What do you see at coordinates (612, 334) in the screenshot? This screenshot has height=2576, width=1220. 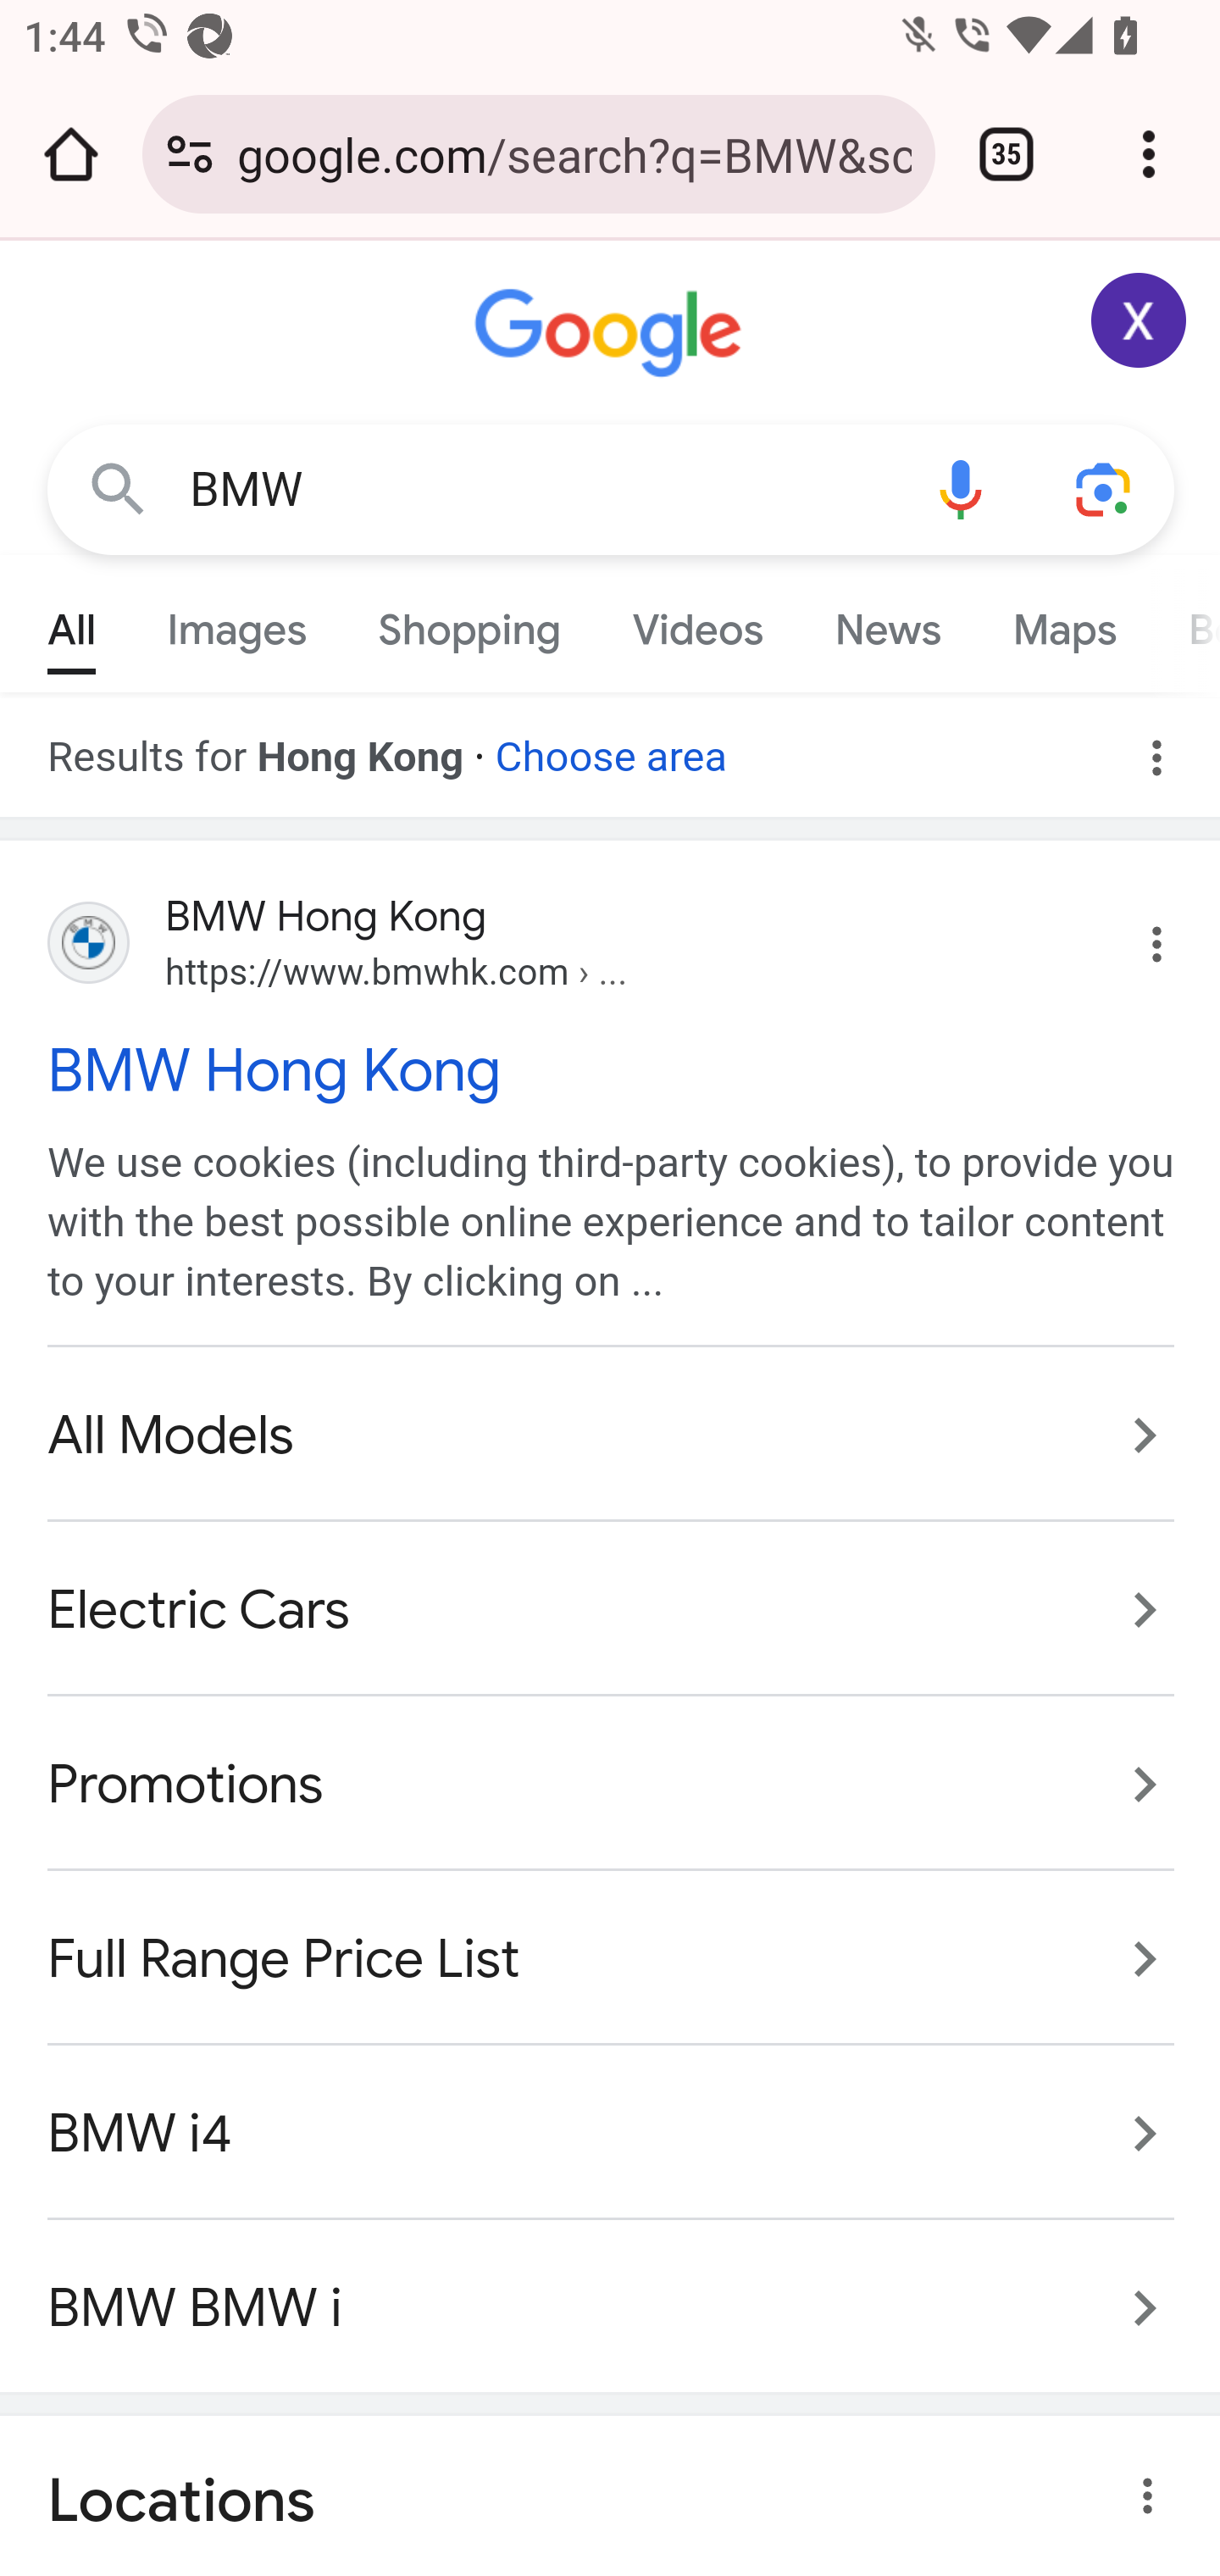 I see `Google` at bounding box center [612, 334].